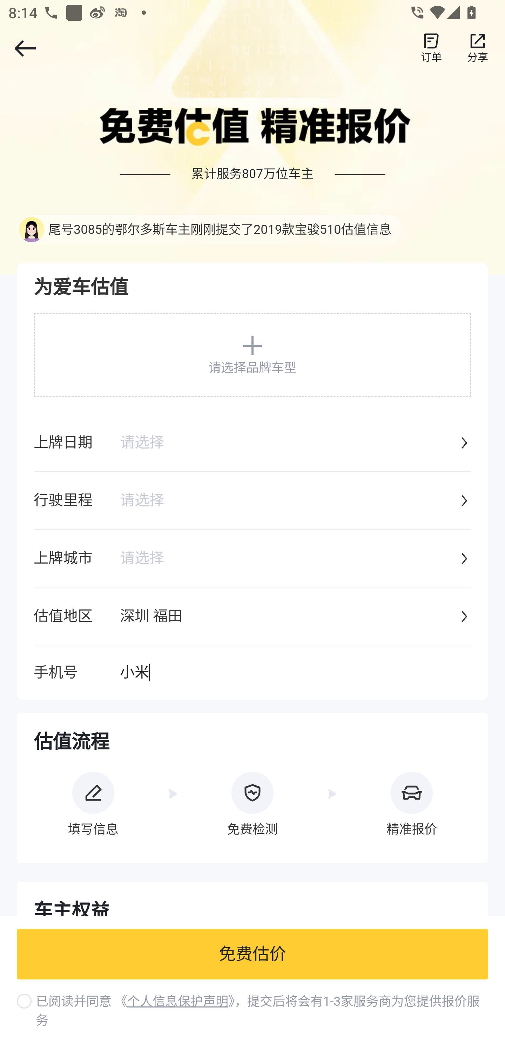  What do you see at coordinates (288, 559) in the screenshot?
I see `请选择` at bounding box center [288, 559].